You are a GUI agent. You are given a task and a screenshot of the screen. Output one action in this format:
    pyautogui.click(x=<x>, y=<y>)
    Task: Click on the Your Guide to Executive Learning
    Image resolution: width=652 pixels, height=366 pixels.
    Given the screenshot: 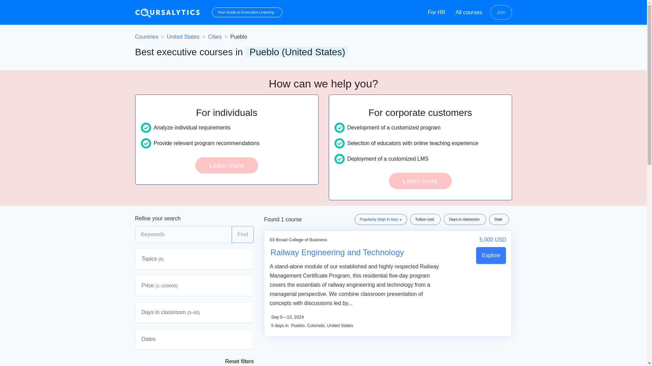 What is the action you would take?
    pyautogui.click(x=246, y=12)
    